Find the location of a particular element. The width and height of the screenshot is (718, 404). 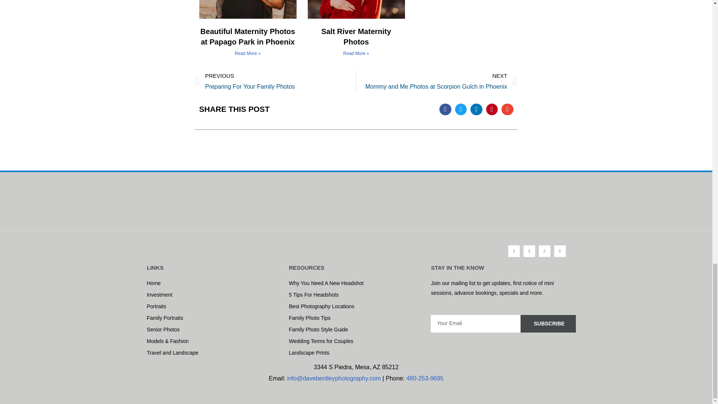

Instagram is located at coordinates (436, 82).